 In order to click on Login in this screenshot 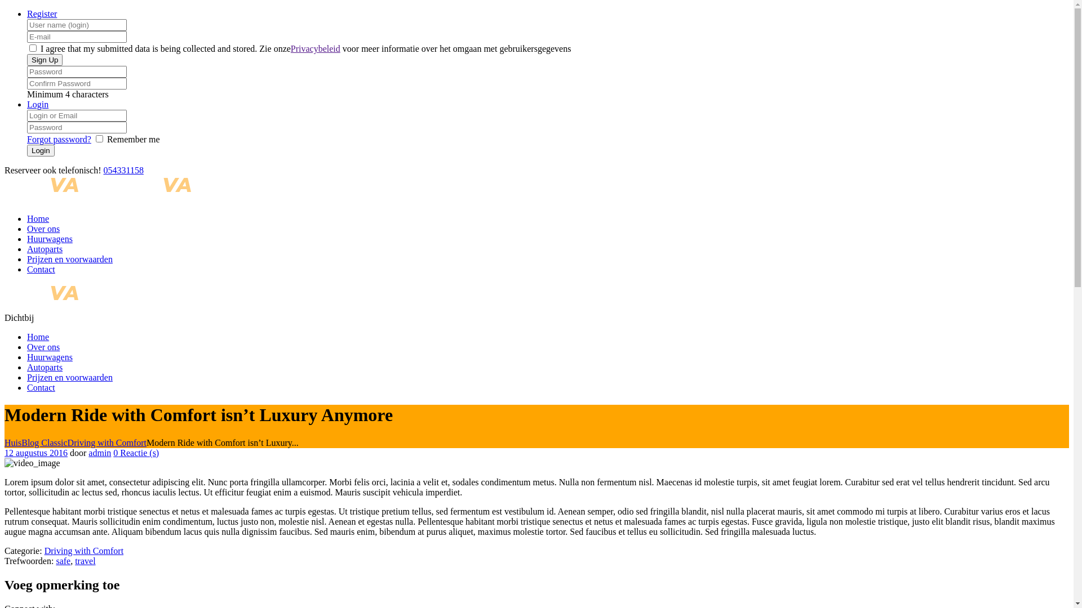, I will do `click(38, 105)`.